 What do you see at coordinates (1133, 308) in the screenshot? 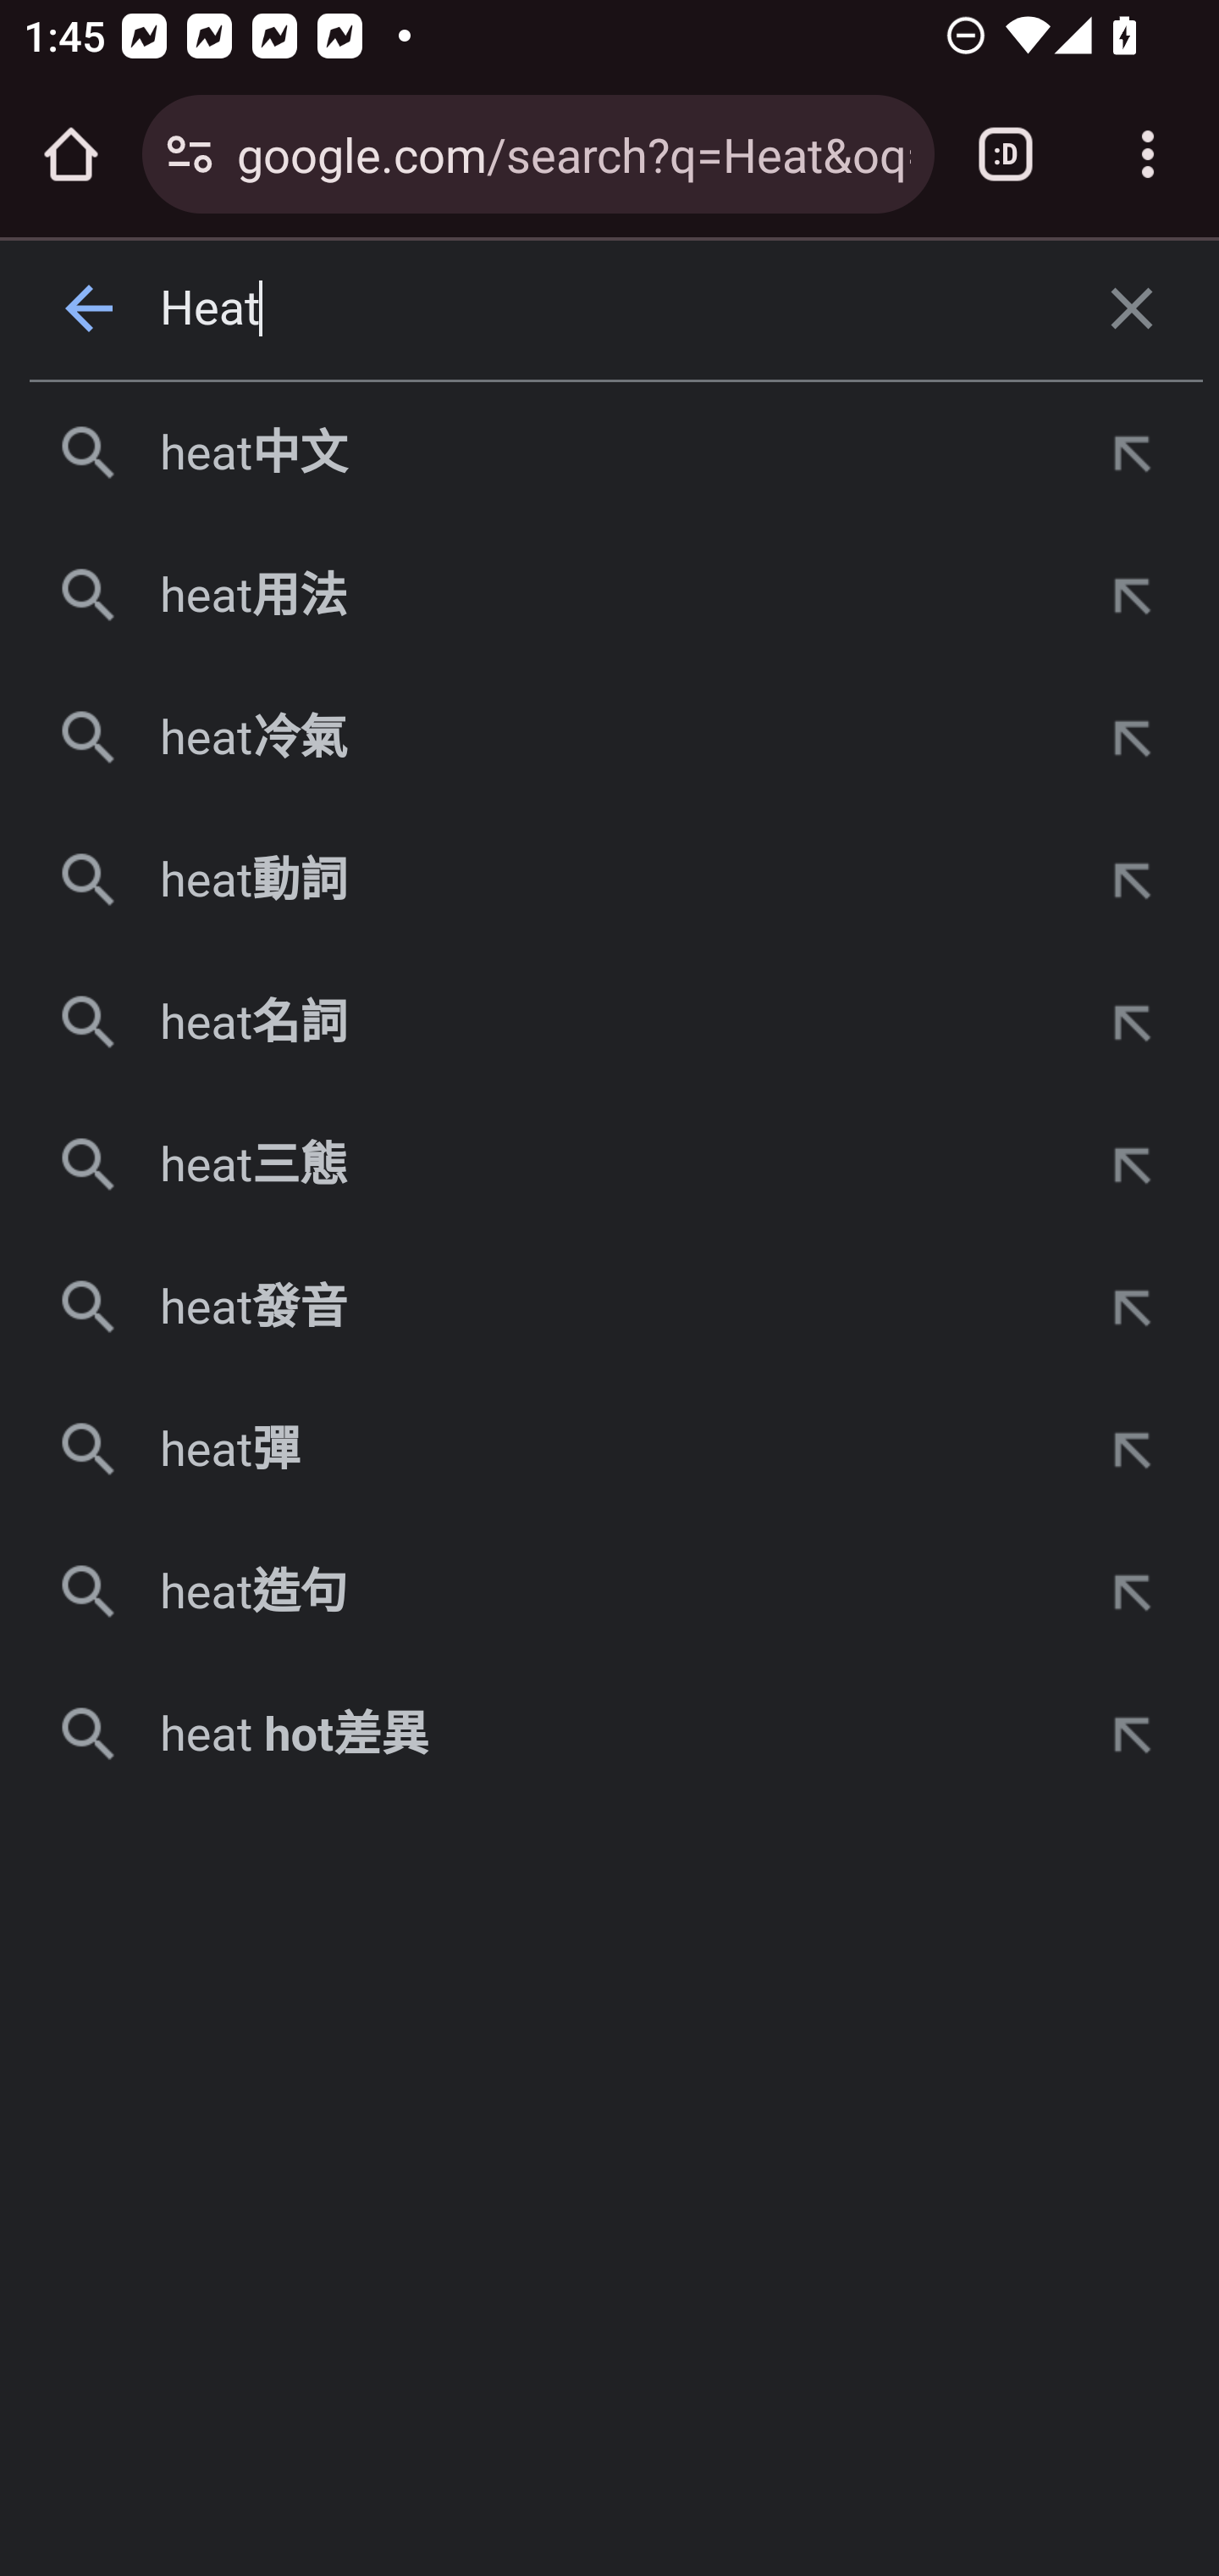
I see `清除搜尋內容` at bounding box center [1133, 308].